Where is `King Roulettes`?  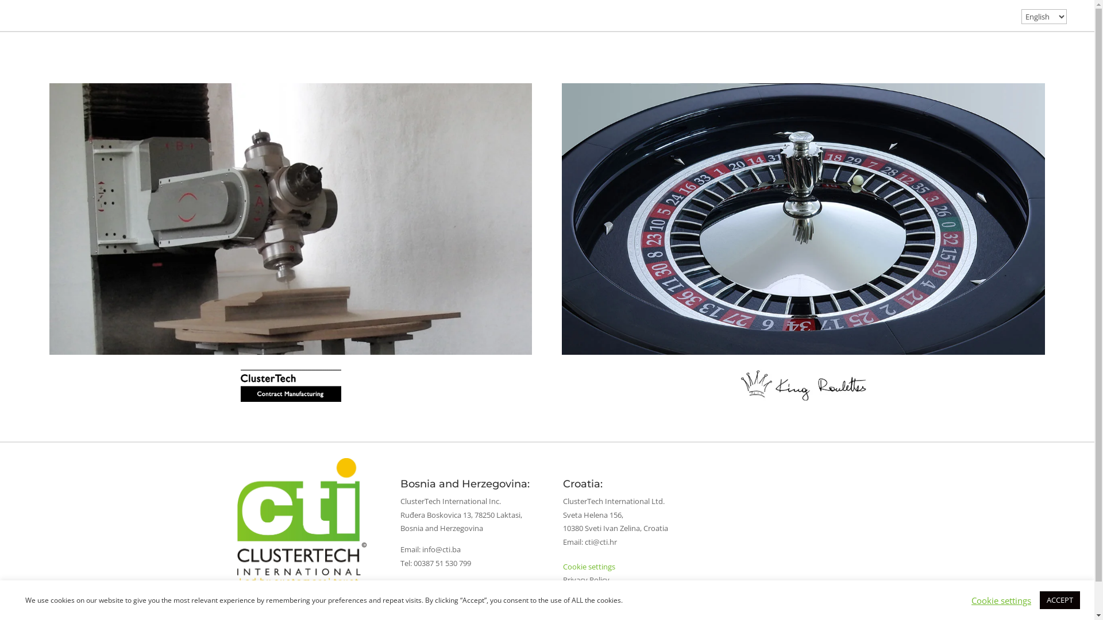
King Roulettes is located at coordinates (803, 219).